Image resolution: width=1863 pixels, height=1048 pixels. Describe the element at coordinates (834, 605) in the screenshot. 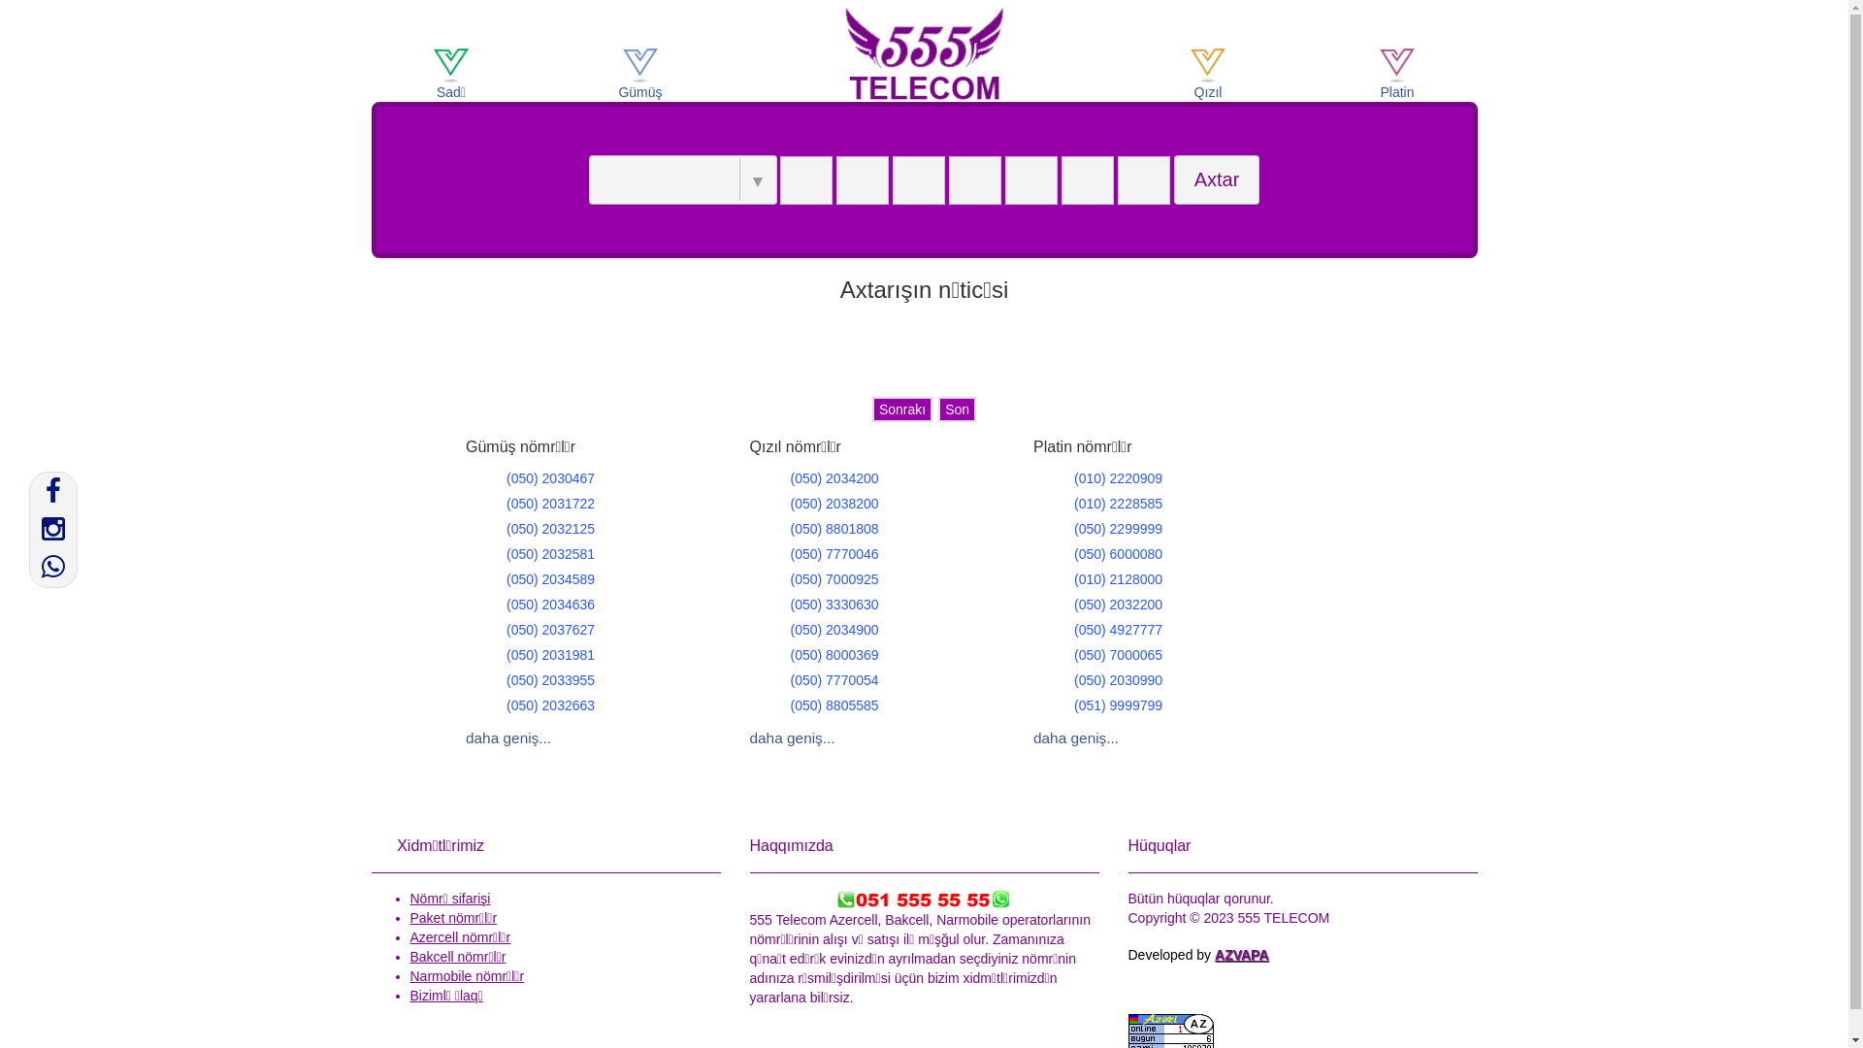

I see `(050) 3330630` at that location.